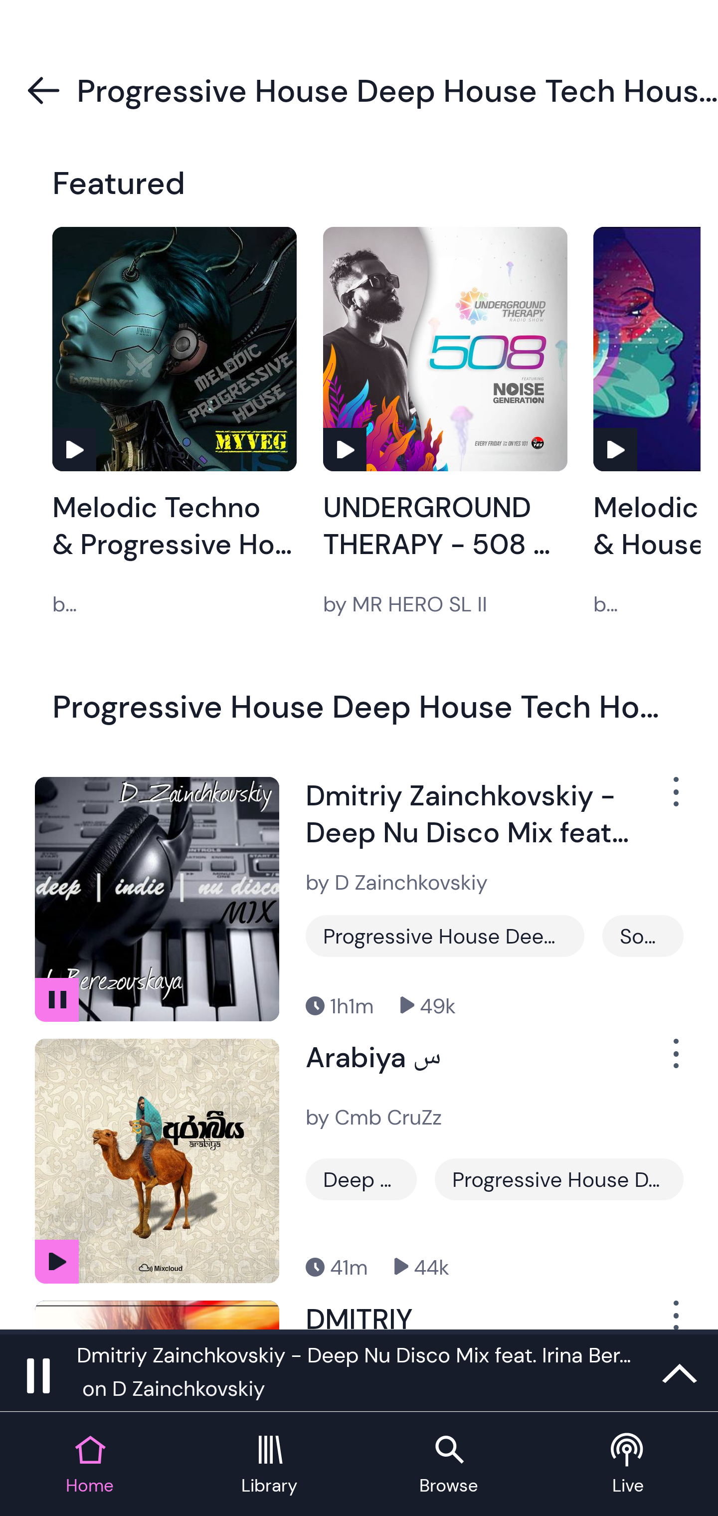 This screenshot has height=1516, width=718. I want to click on Show Options Menu Button, so click(674, 1061).